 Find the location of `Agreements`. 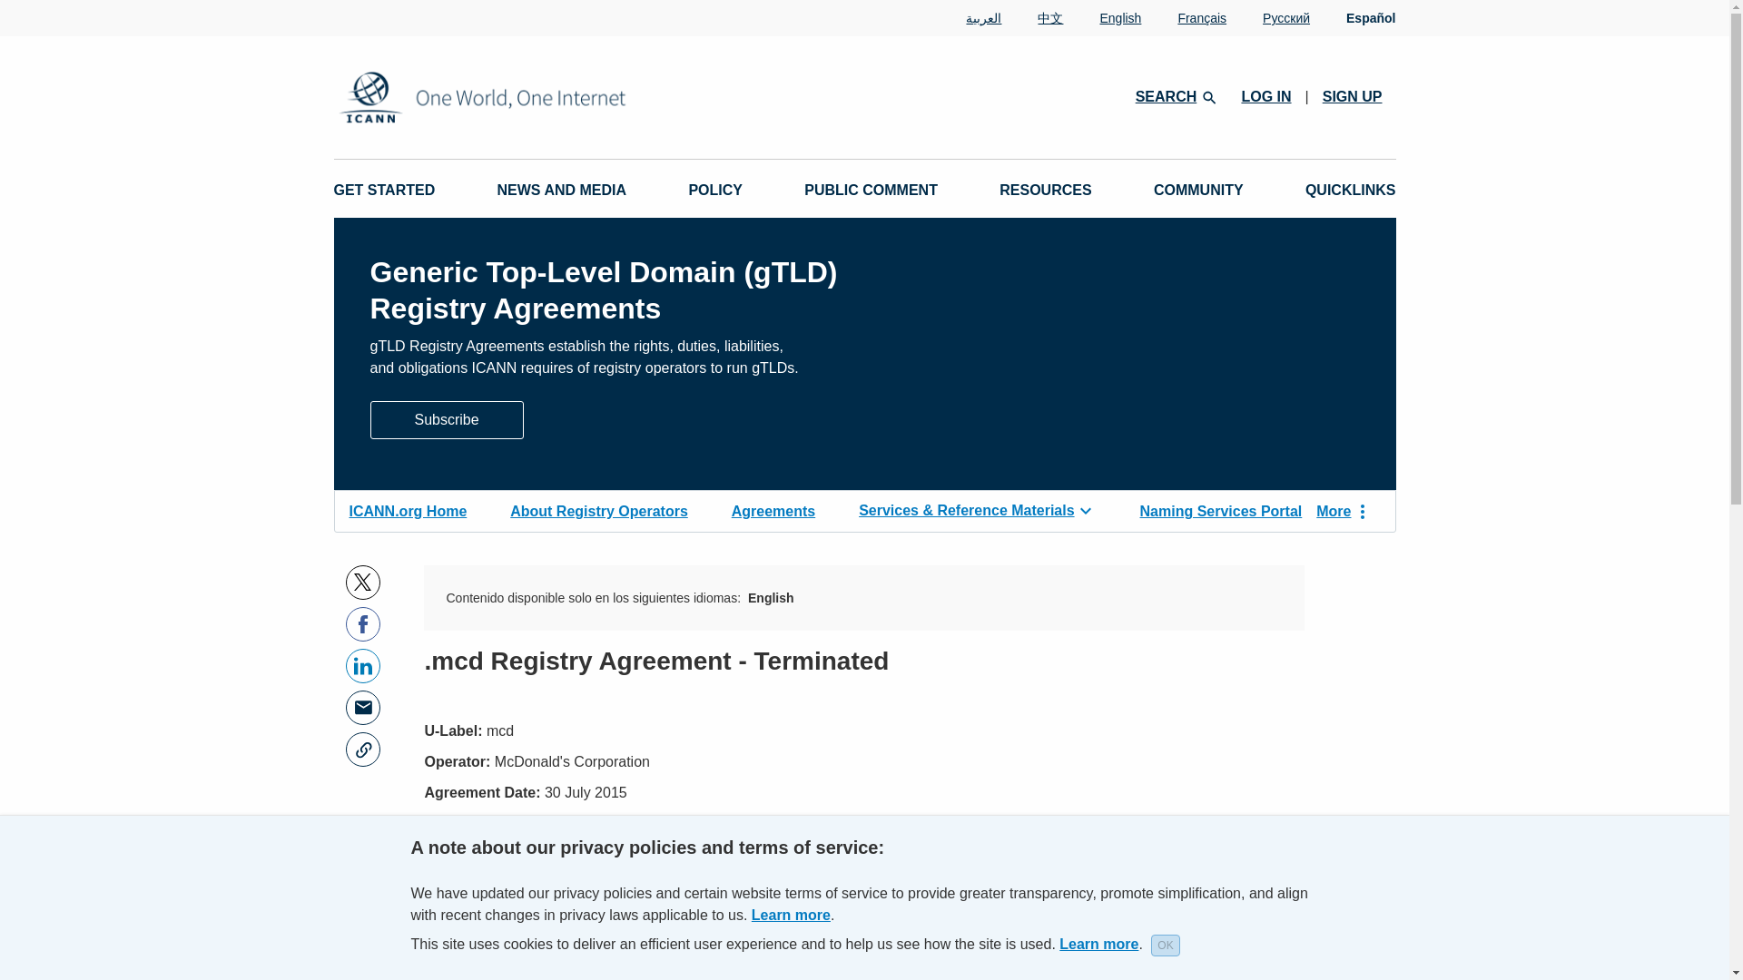

Agreements is located at coordinates (773, 509).